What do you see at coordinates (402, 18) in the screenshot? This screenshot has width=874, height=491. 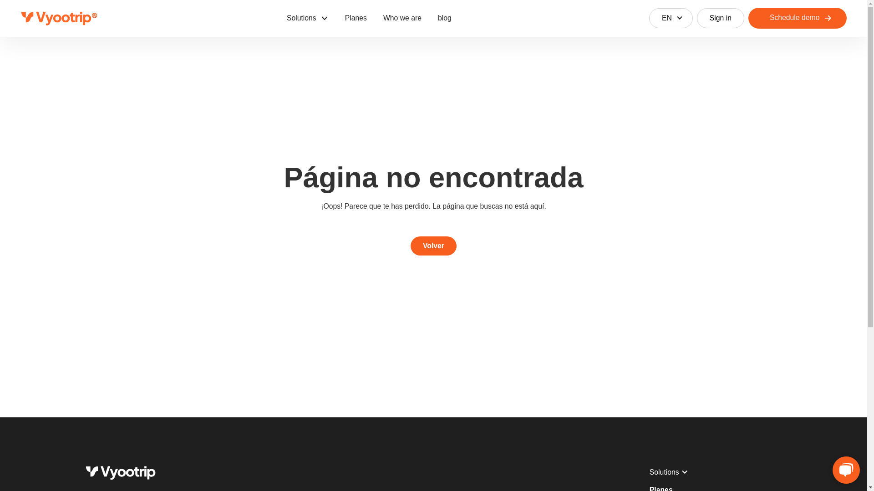 I see `Who we are` at bounding box center [402, 18].